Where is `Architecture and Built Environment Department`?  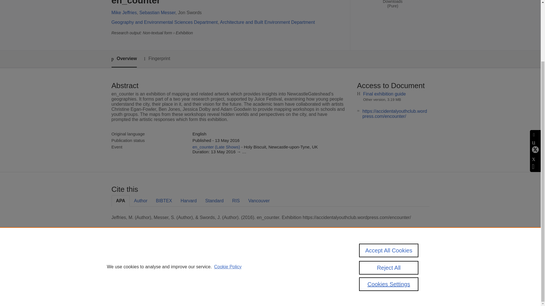 Architecture and Built Environment Department is located at coordinates (267, 22).